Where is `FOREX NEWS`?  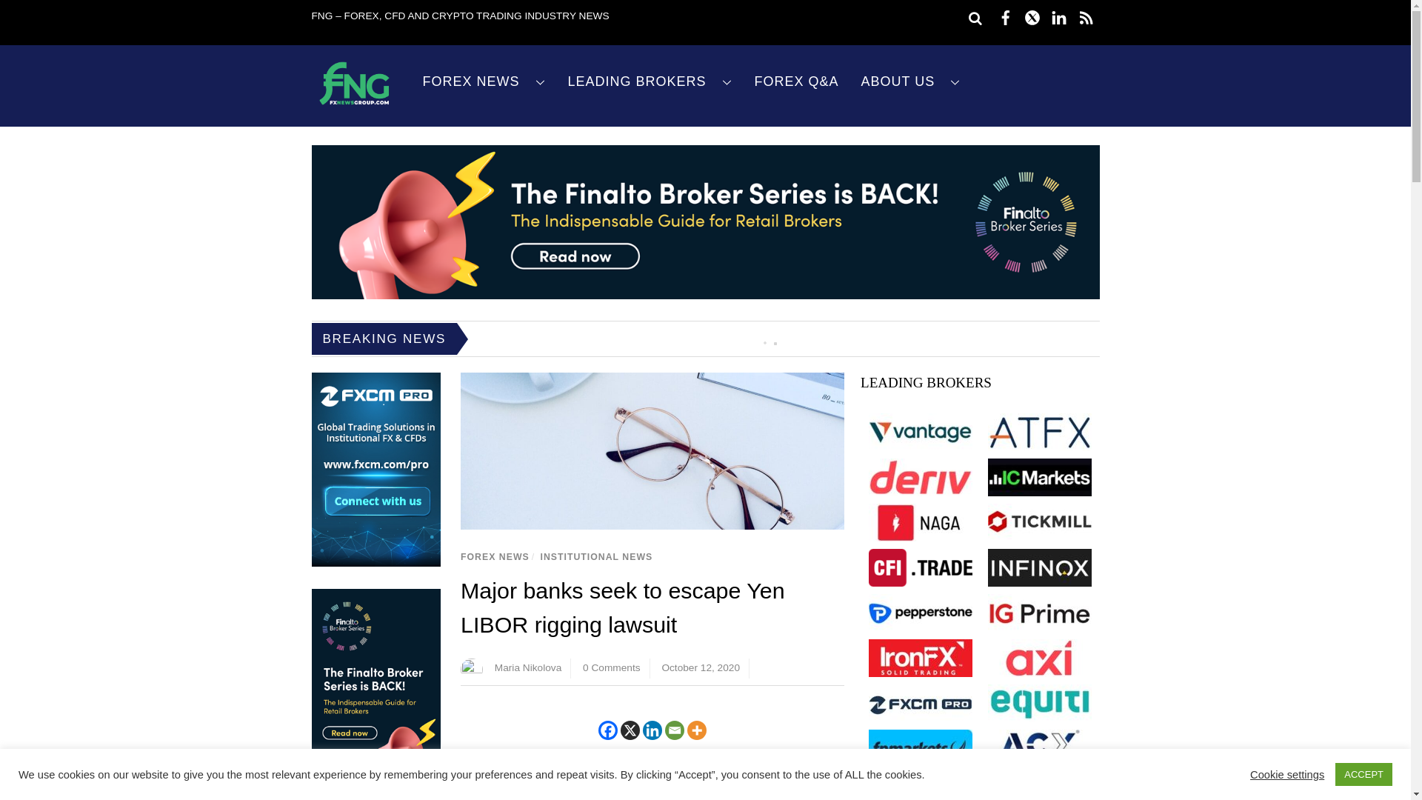 FOREX NEWS is located at coordinates (484, 81).